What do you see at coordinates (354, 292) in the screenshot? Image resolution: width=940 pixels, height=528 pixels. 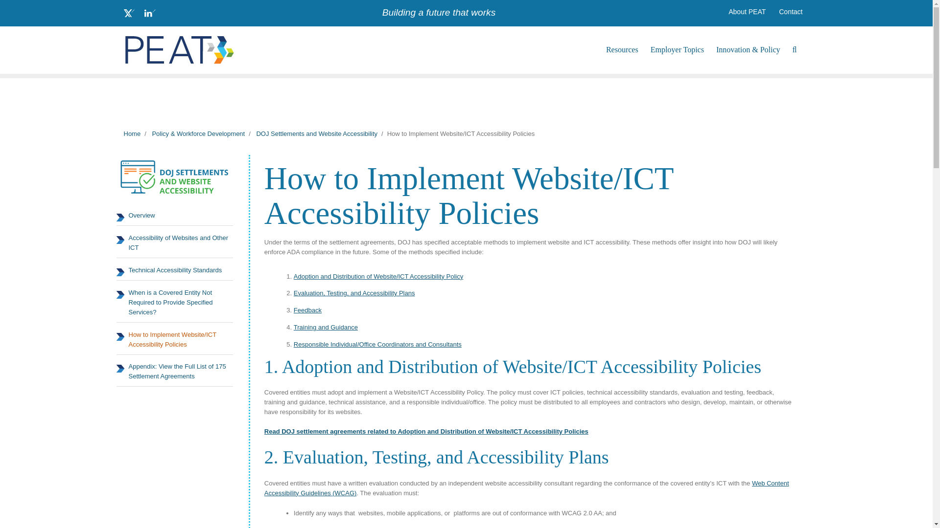 I see `Evaluation, Testing, and Accessibility Plans` at bounding box center [354, 292].